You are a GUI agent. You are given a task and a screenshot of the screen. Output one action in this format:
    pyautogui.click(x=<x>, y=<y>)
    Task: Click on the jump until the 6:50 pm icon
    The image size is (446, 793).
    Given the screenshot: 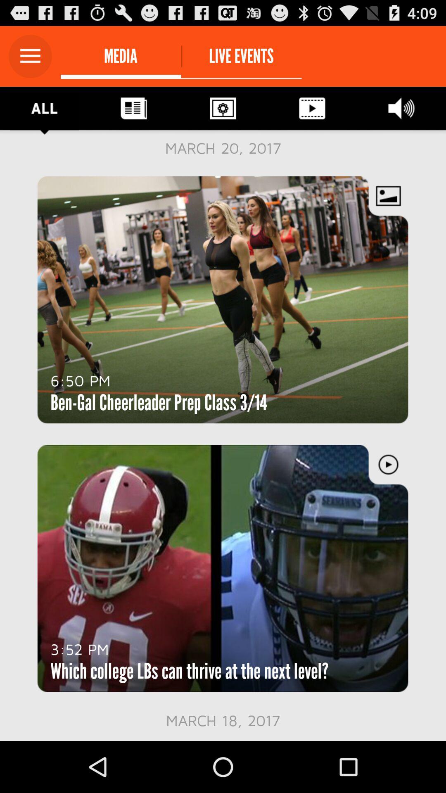 What is the action you would take?
    pyautogui.click(x=80, y=380)
    